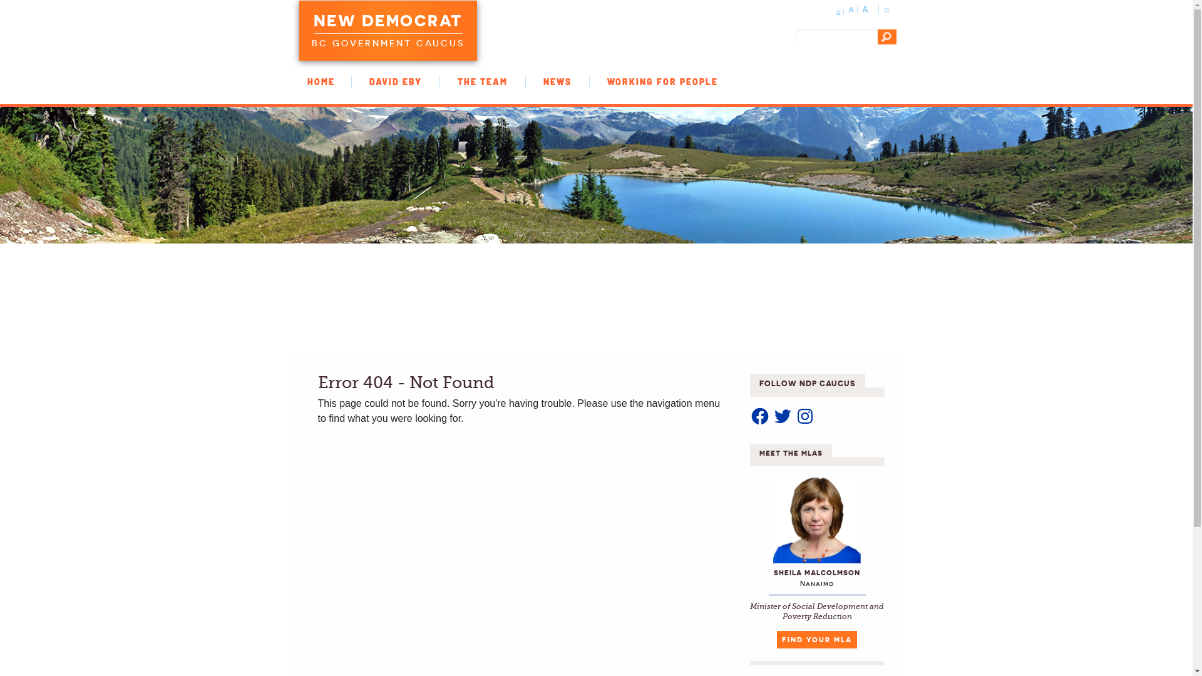  What do you see at coordinates (866, 9) in the screenshot?
I see `A` at bounding box center [866, 9].